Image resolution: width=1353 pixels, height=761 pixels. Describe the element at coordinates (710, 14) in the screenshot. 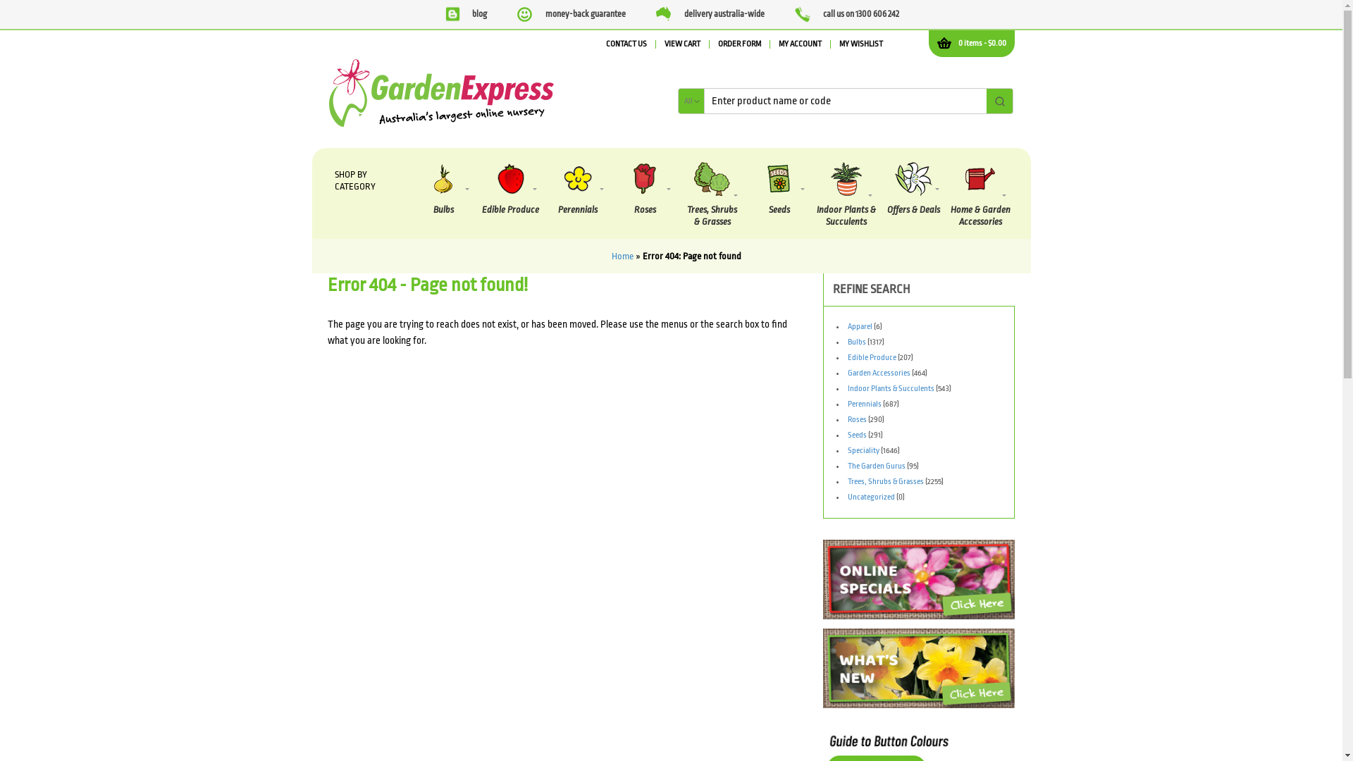

I see `delivery australia-wide` at that location.